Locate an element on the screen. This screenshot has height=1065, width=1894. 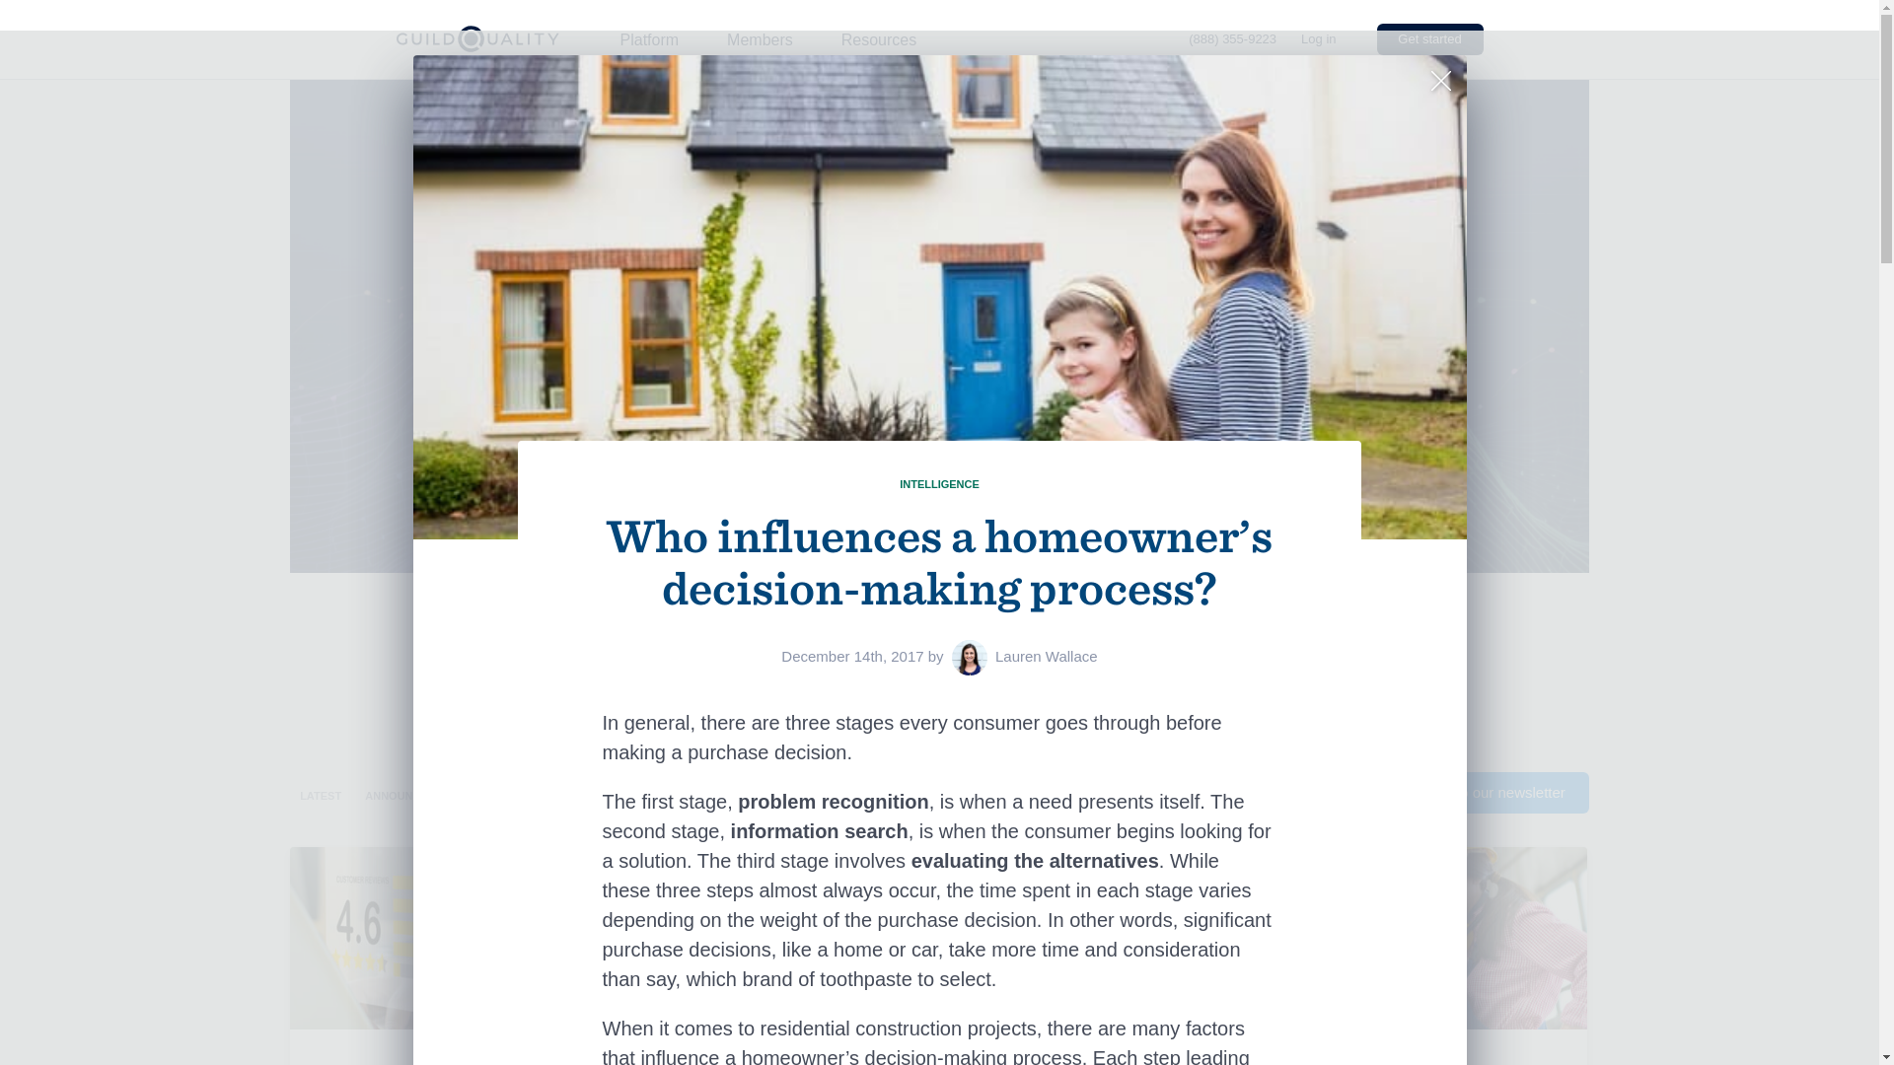
Members is located at coordinates (760, 39).